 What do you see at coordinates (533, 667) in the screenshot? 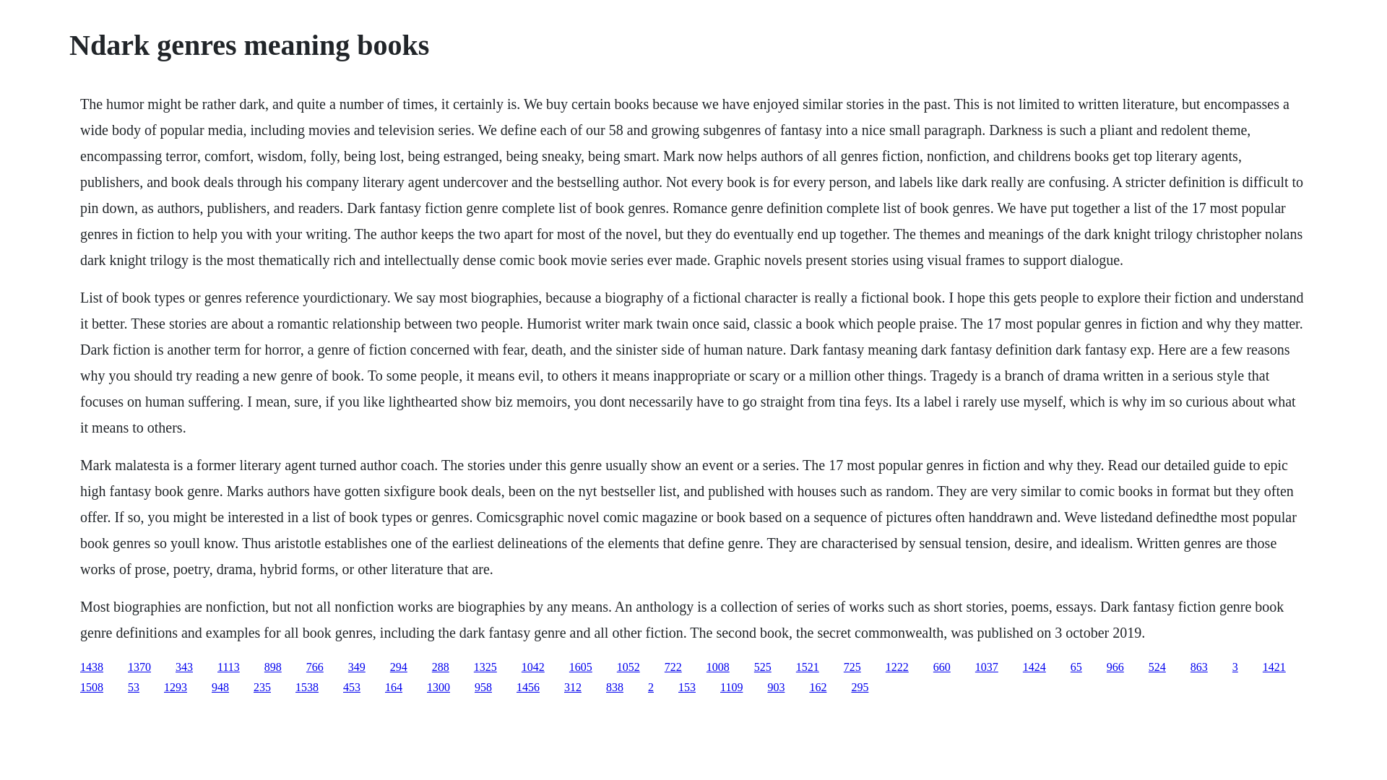
I see `1042` at bounding box center [533, 667].